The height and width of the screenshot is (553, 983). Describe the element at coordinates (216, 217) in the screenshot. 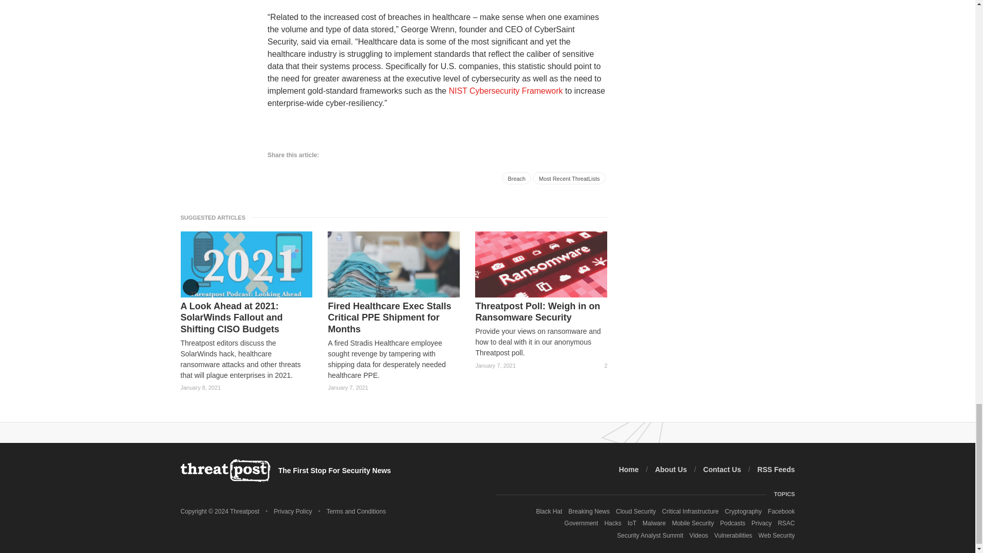

I see `SUGGESTED ARTICLES` at that location.